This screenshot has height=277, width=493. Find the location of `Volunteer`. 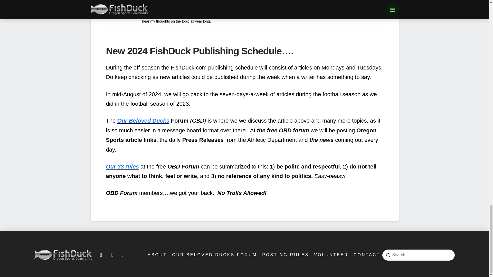

Volunteer is located at coordinates (331, 255).